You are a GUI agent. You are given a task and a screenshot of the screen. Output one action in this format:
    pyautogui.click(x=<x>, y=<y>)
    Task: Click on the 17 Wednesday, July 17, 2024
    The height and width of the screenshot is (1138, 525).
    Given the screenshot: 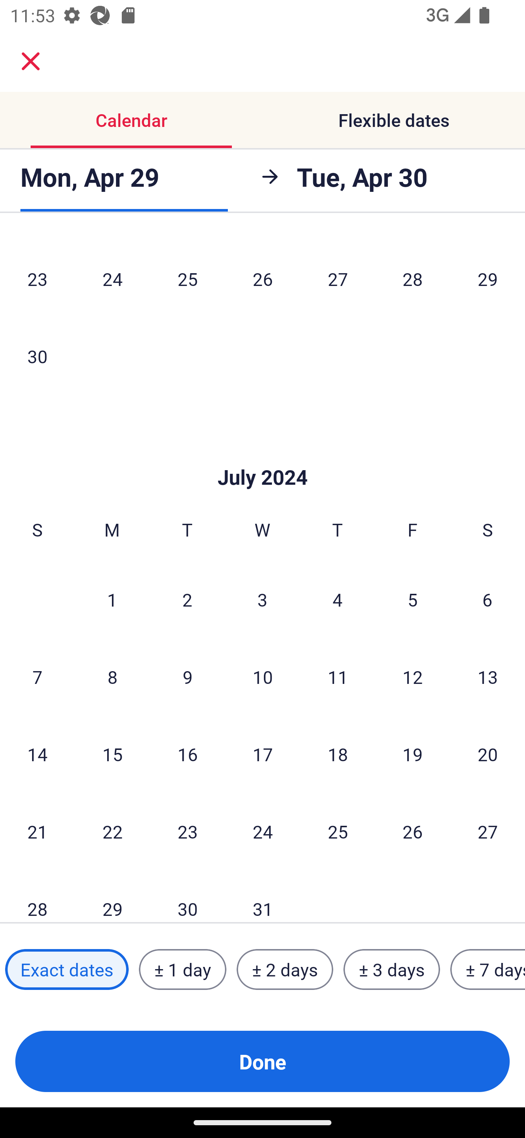 What is the action you would take?
    pyautogui.click(x=262, y=754)
    